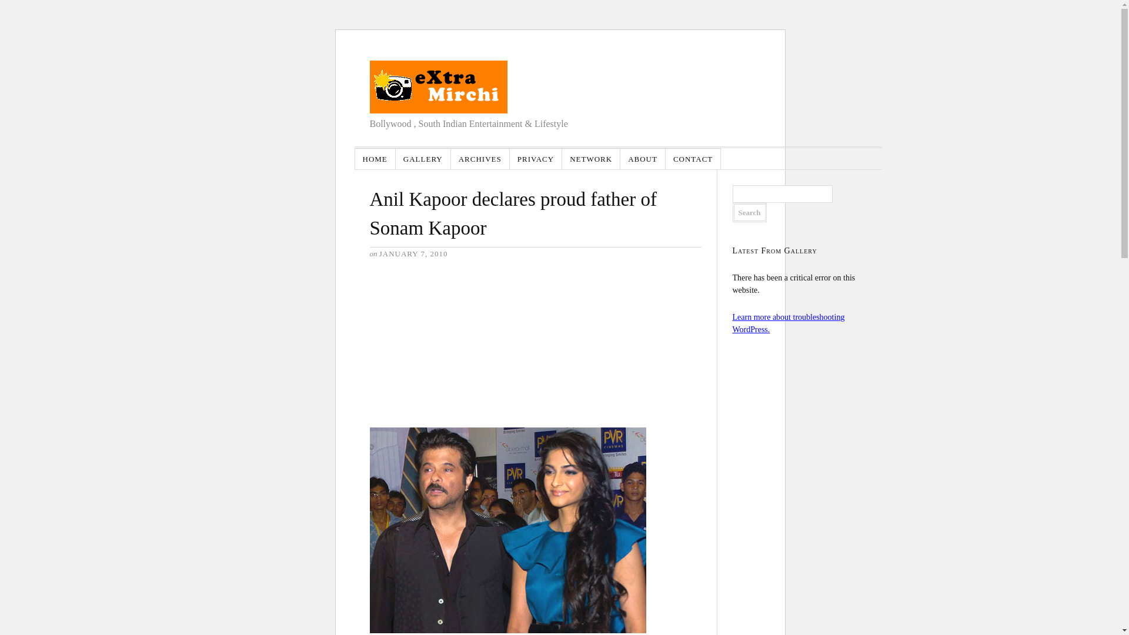  Describe the element at coordinates (375, 159) in the screenshot. I see `HOME` at that location.